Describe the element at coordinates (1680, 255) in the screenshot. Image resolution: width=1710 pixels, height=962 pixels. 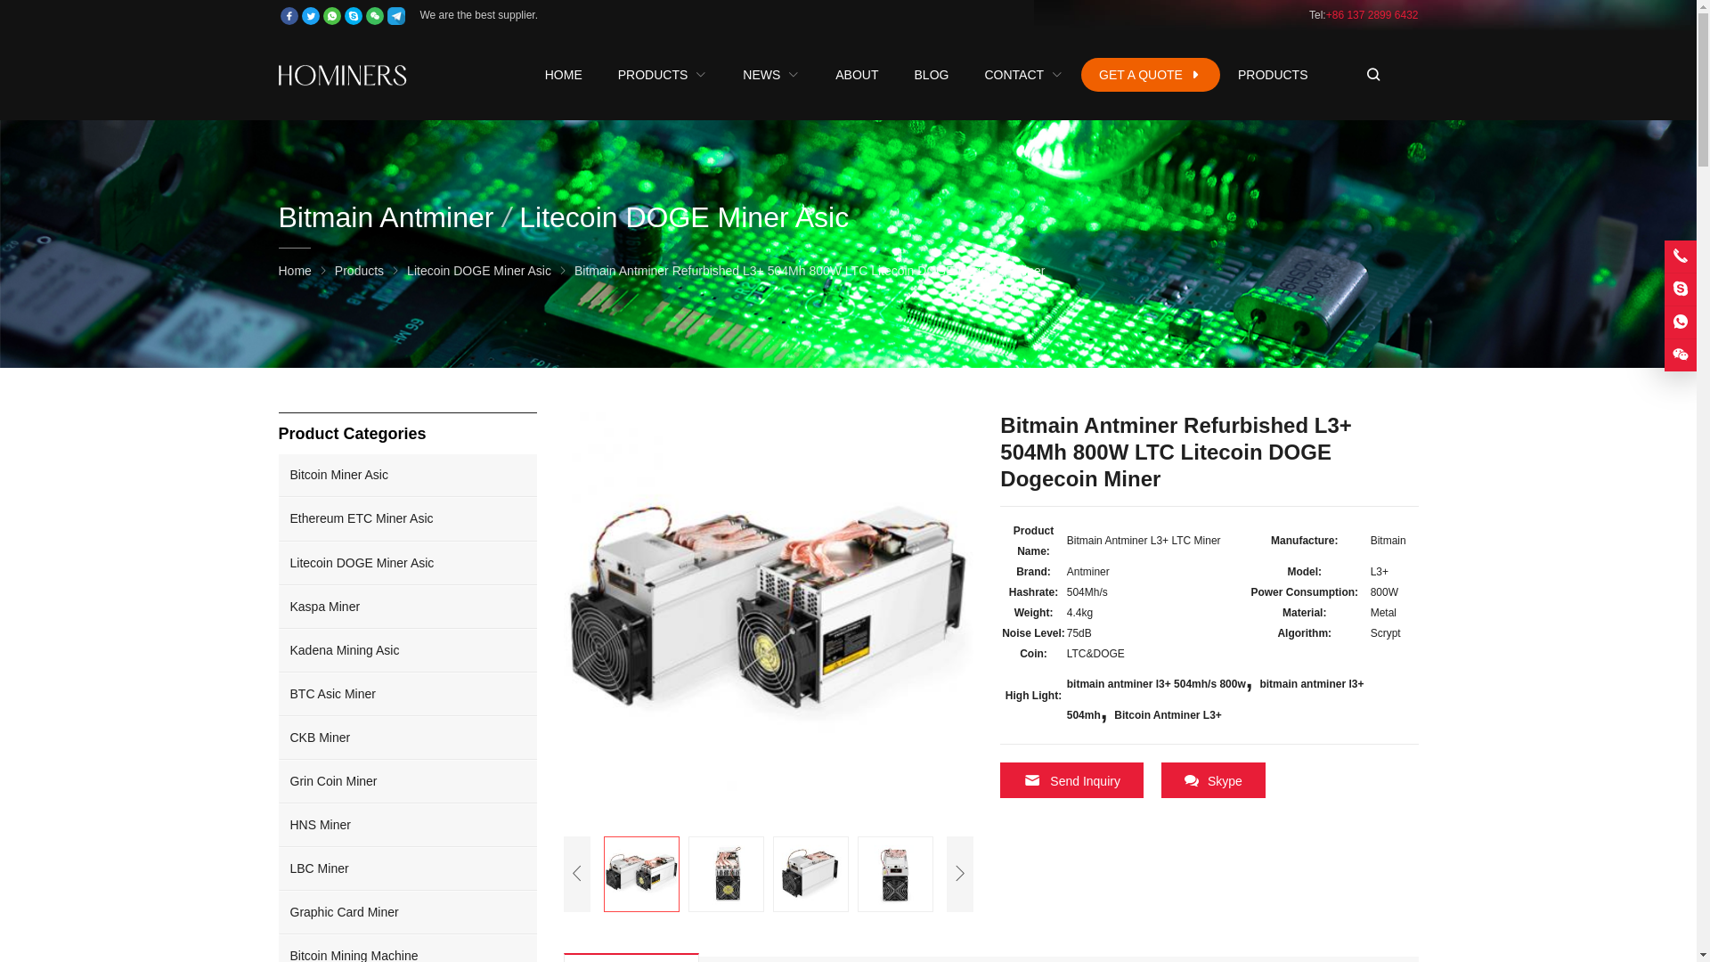
I see `Phone` at that location.